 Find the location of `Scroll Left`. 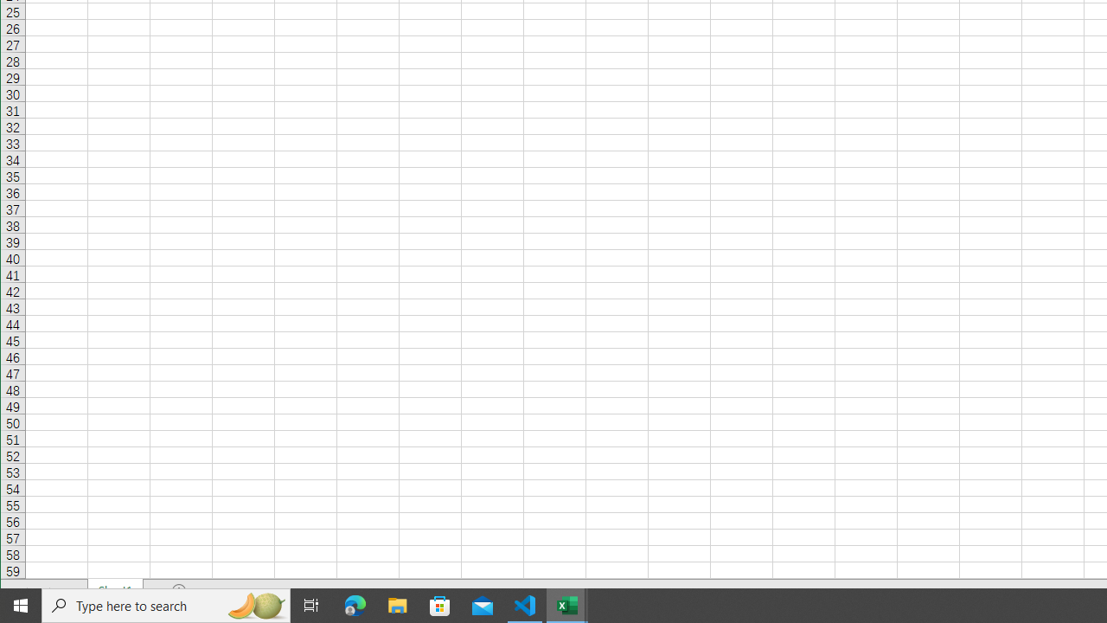

Scroll Left is located at coordinates (26, 590).